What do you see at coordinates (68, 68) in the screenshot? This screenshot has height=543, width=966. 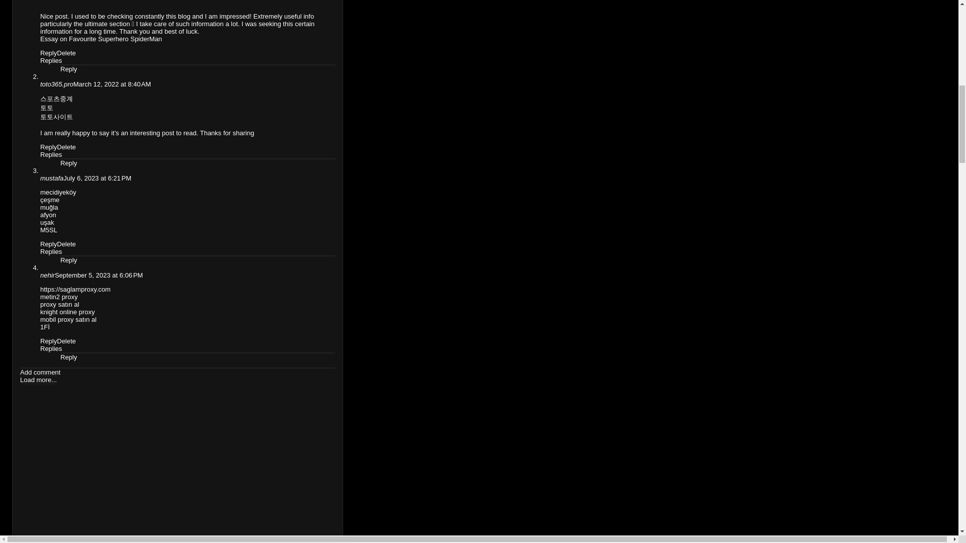 I see `Reply` at bounding box center [68, 68].